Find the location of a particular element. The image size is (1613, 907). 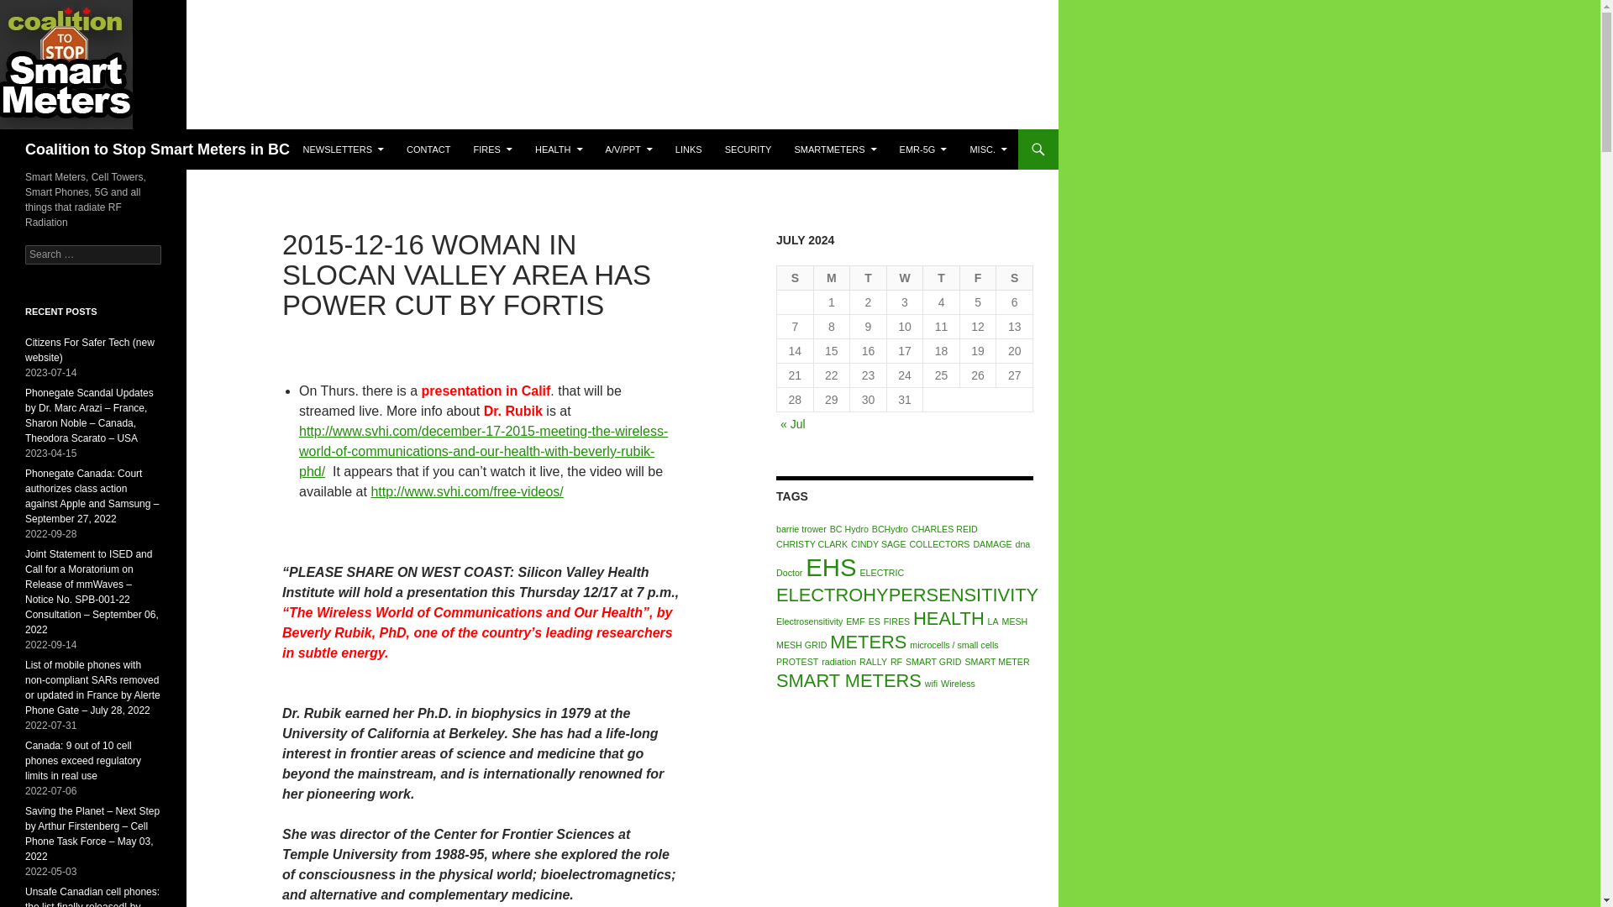

Coalition to Stop Smart Meters in BC is located at coordinates (158, 149).